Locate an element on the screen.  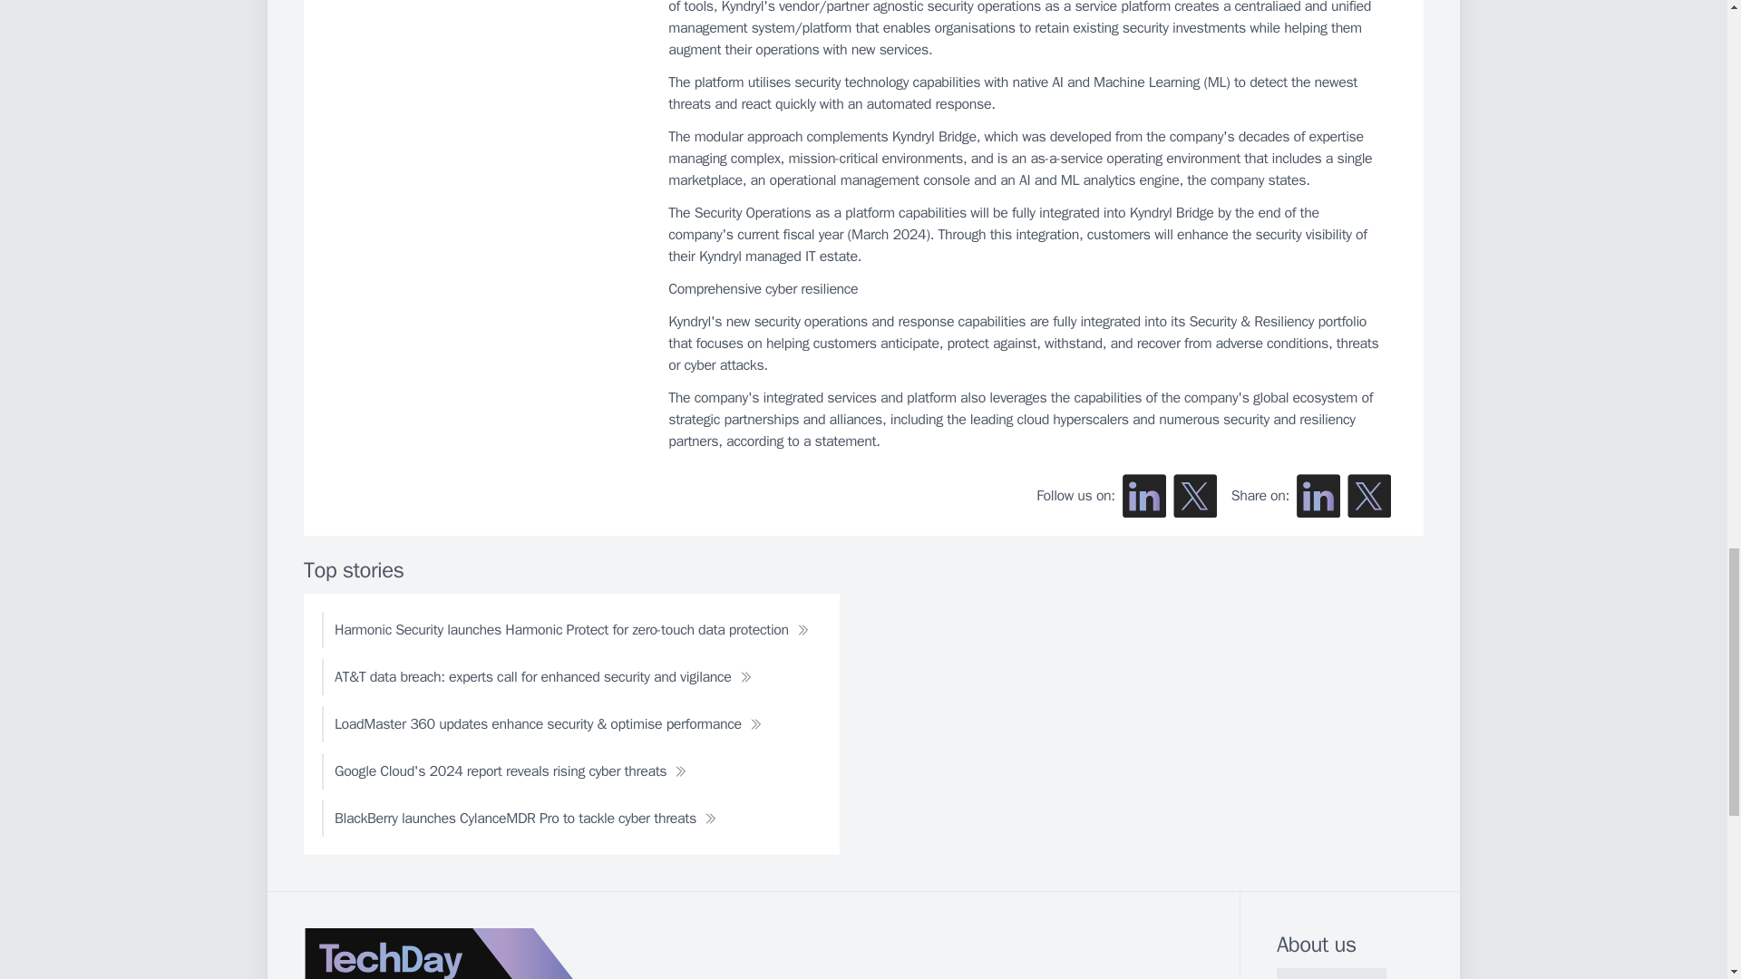
BlackBerry launches CylanceMDR Pro to tackle cyber threats is located at coordinates (526, 819).